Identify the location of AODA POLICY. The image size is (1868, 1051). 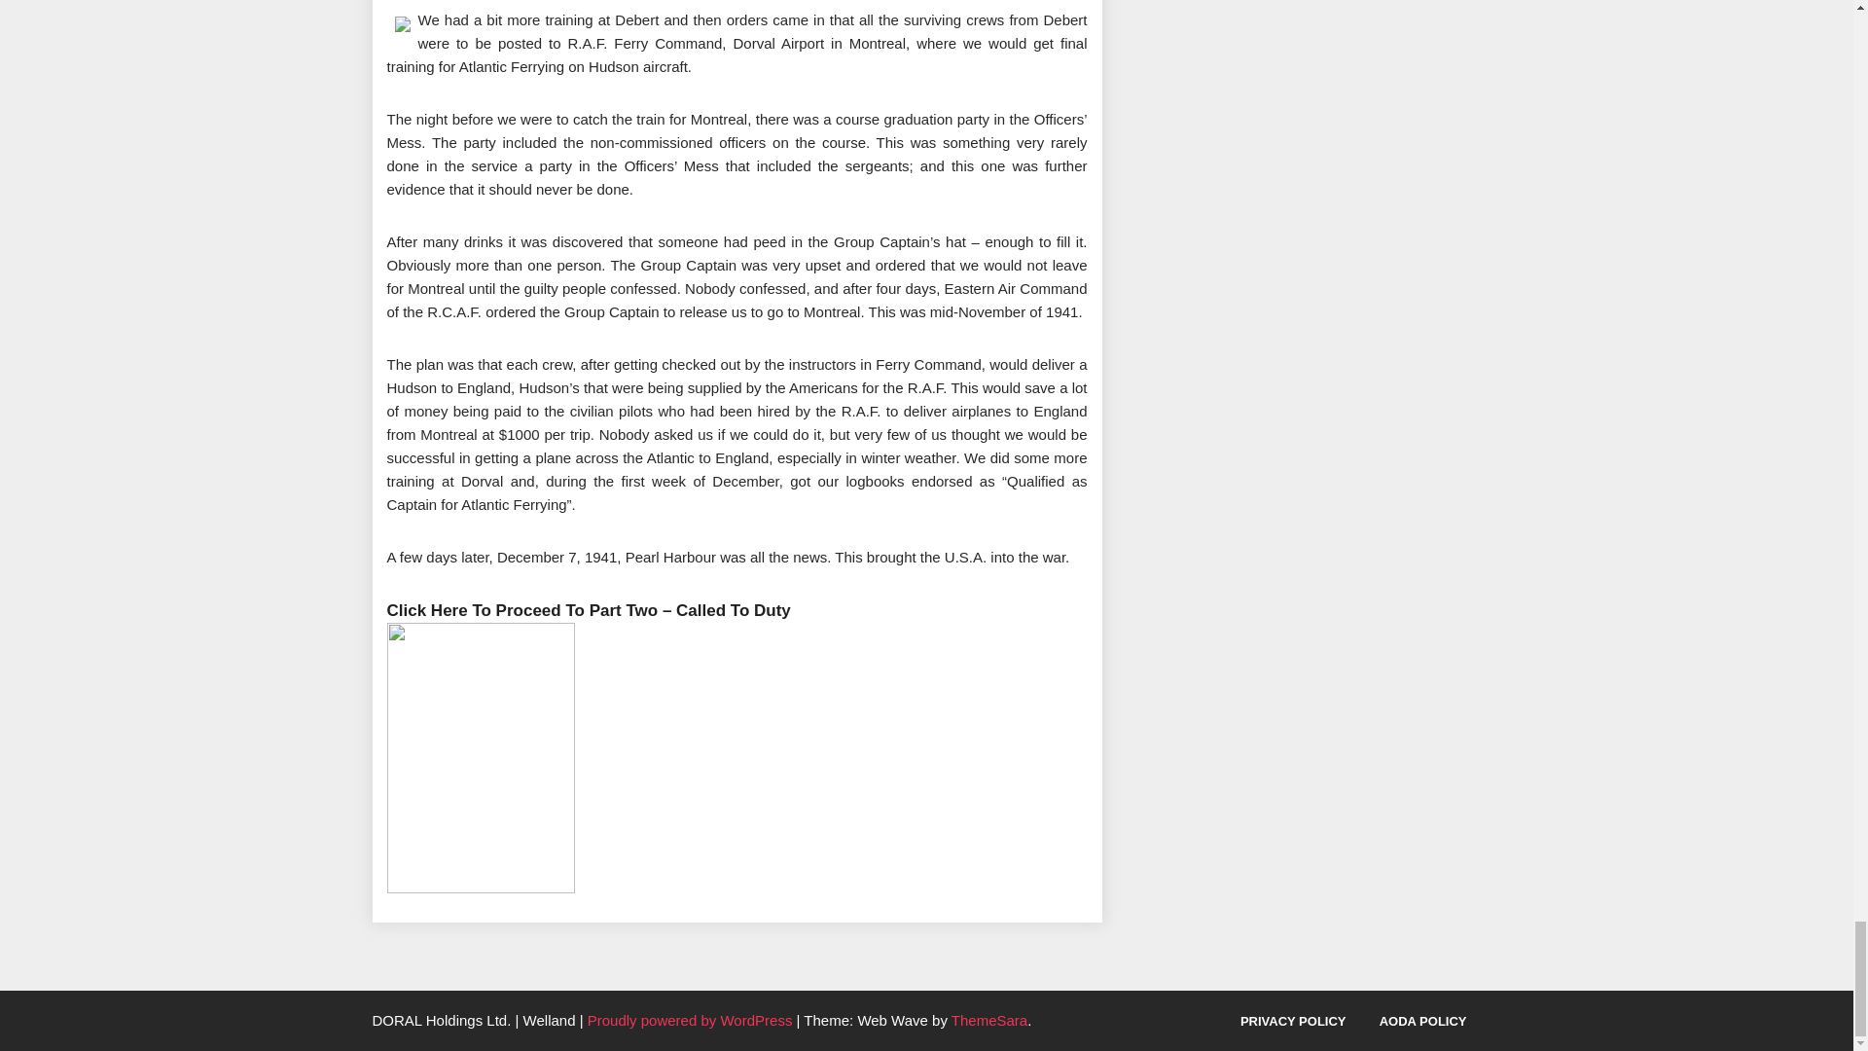
(1422, 1022).